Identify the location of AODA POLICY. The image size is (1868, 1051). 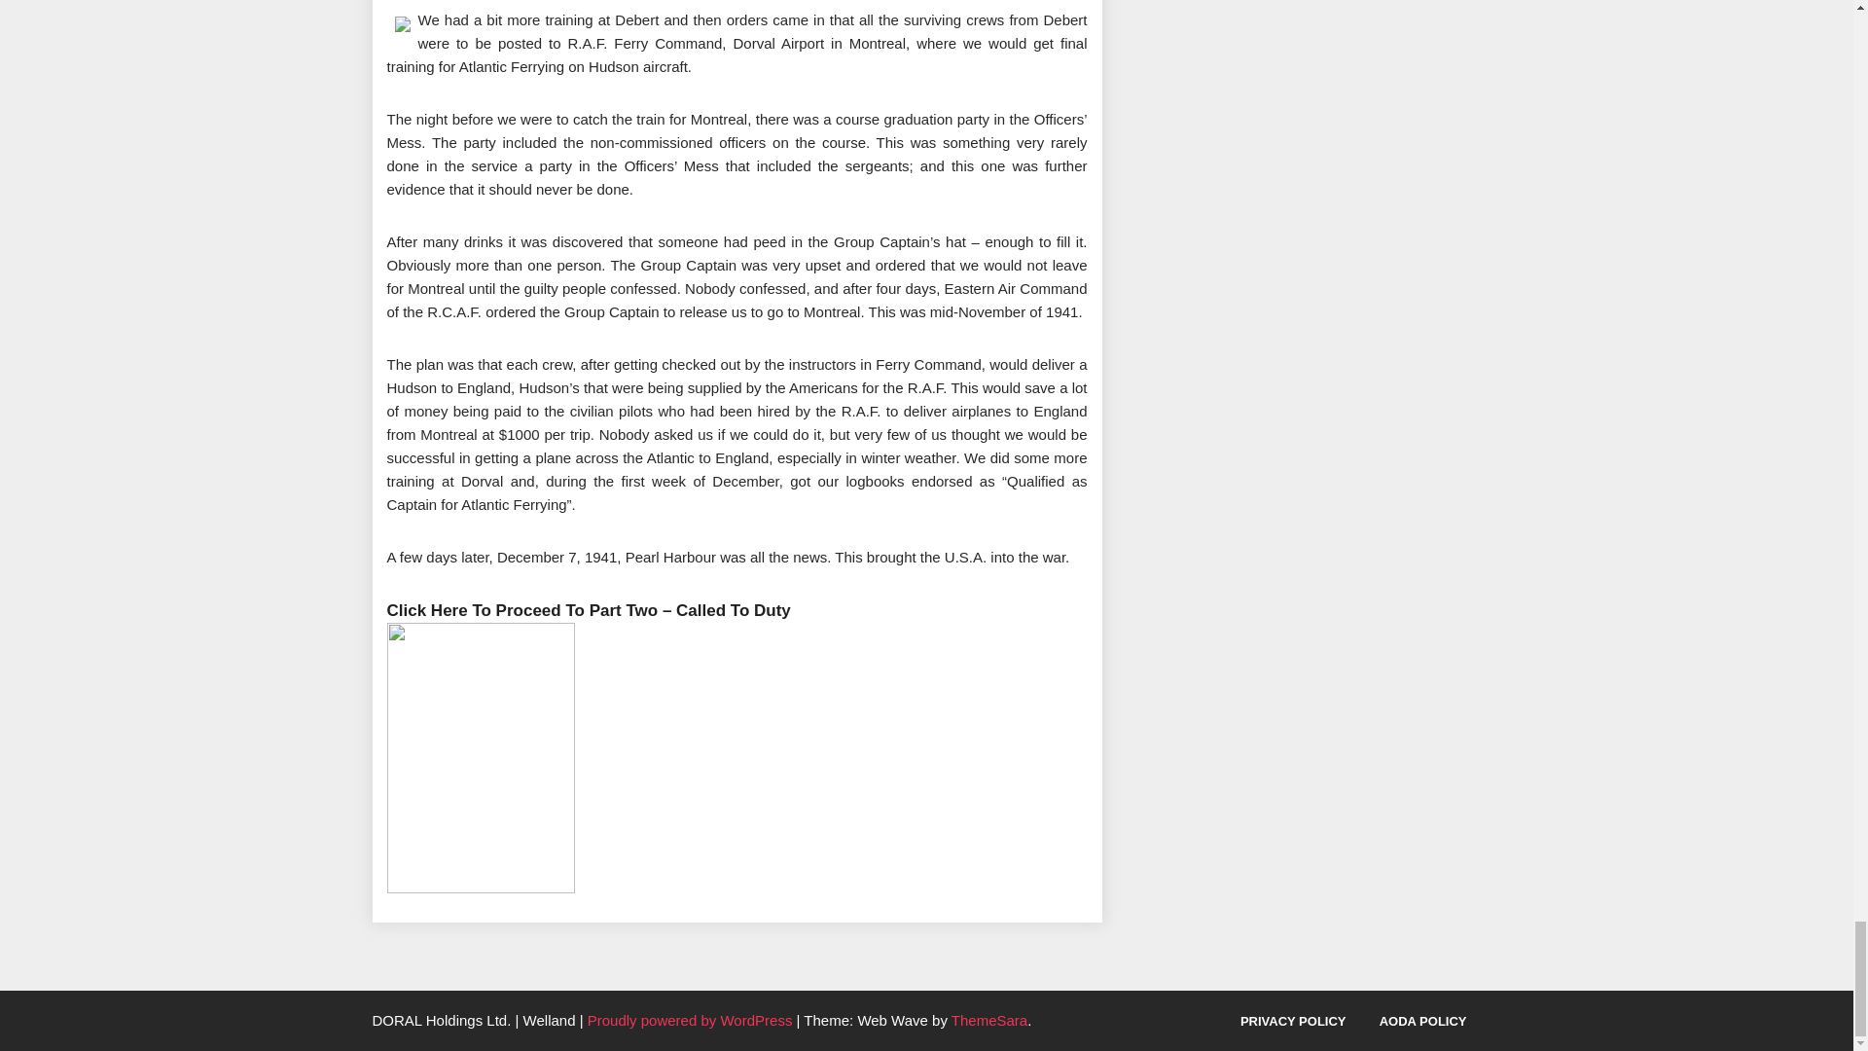
(1422, 1022).